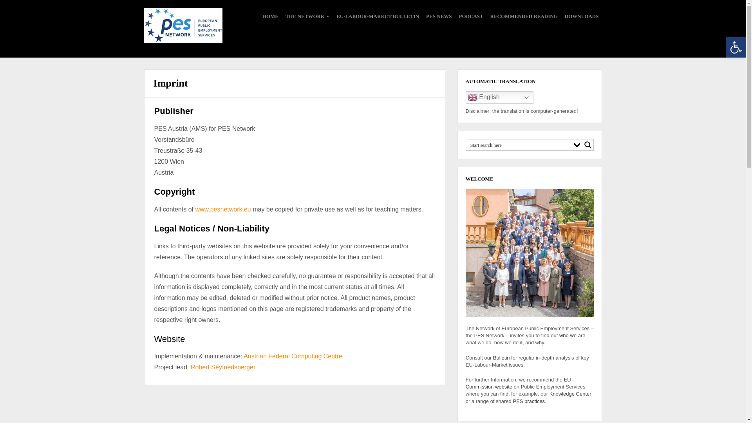 The width and height of the screenshot is (752, 423). Describe the element at coordinates (270, 16) in the screenshot. I see `HOME` at that location.